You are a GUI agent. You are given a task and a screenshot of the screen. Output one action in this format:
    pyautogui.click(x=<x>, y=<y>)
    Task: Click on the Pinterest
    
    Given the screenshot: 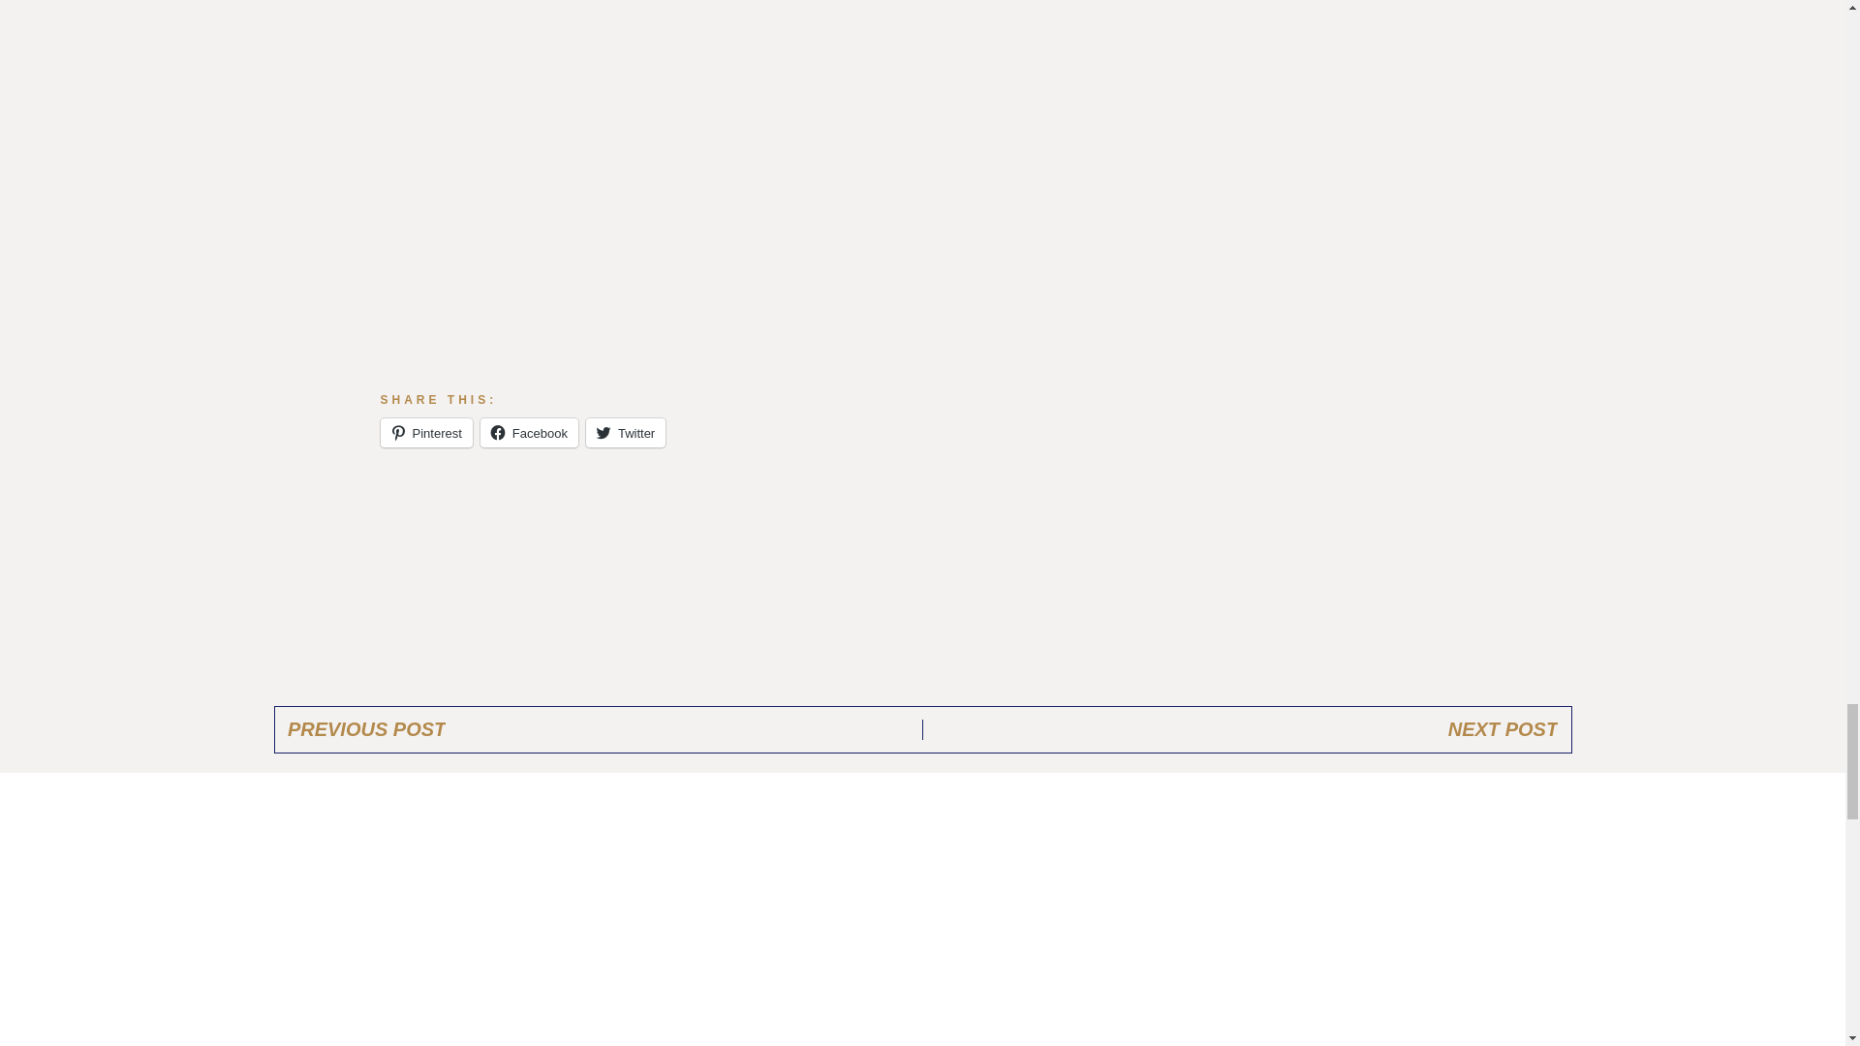 What is the action you would take?
    pyautogui.click(x=425, y=433)
    